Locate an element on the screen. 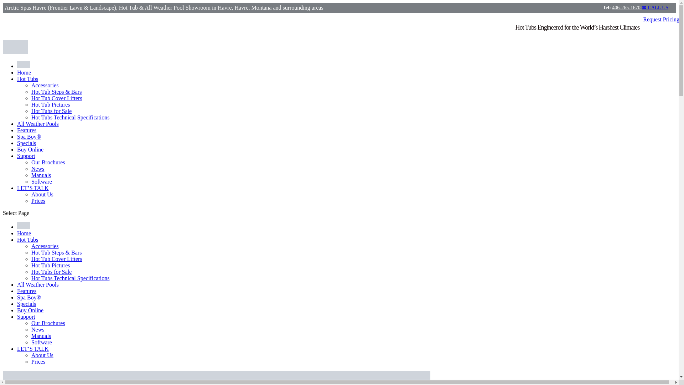 Image resolution: width=684 pixels, height=385 pixels. All Weather Pools is located at coordinates (38, 124).